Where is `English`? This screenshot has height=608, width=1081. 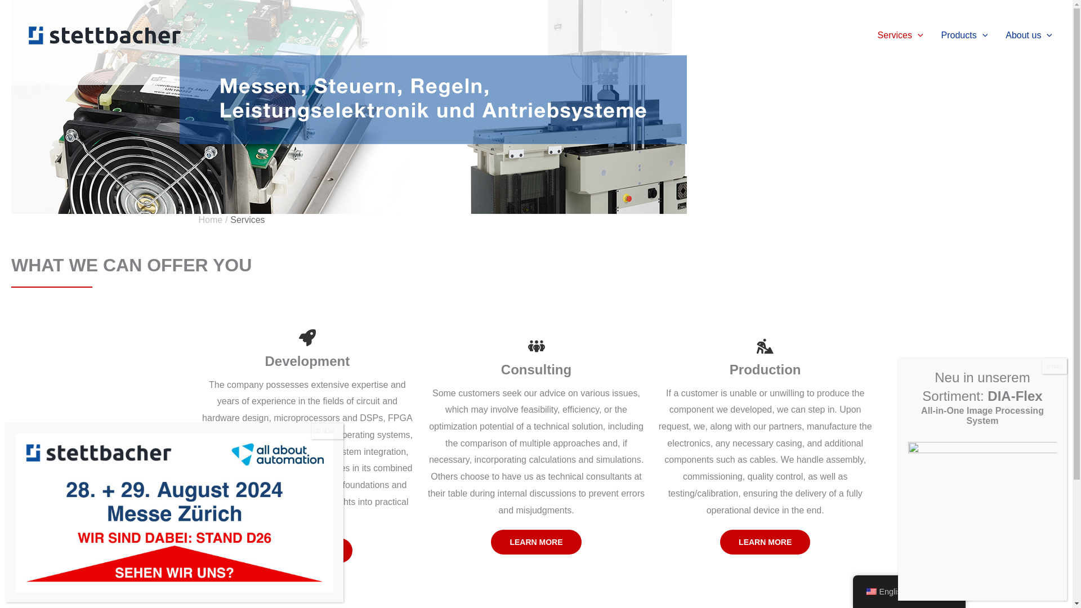
English is located at coordinates (870, 592).